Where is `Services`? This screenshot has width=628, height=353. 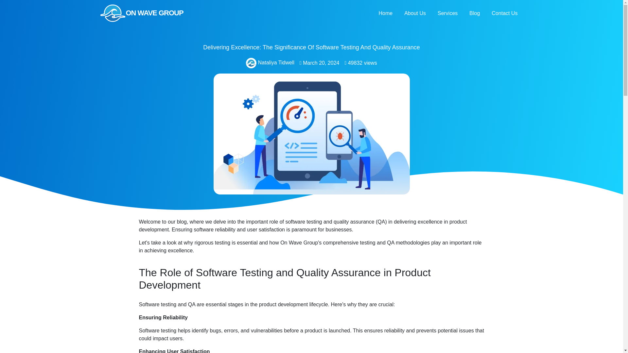 Services is located at coordinates (447, 13).